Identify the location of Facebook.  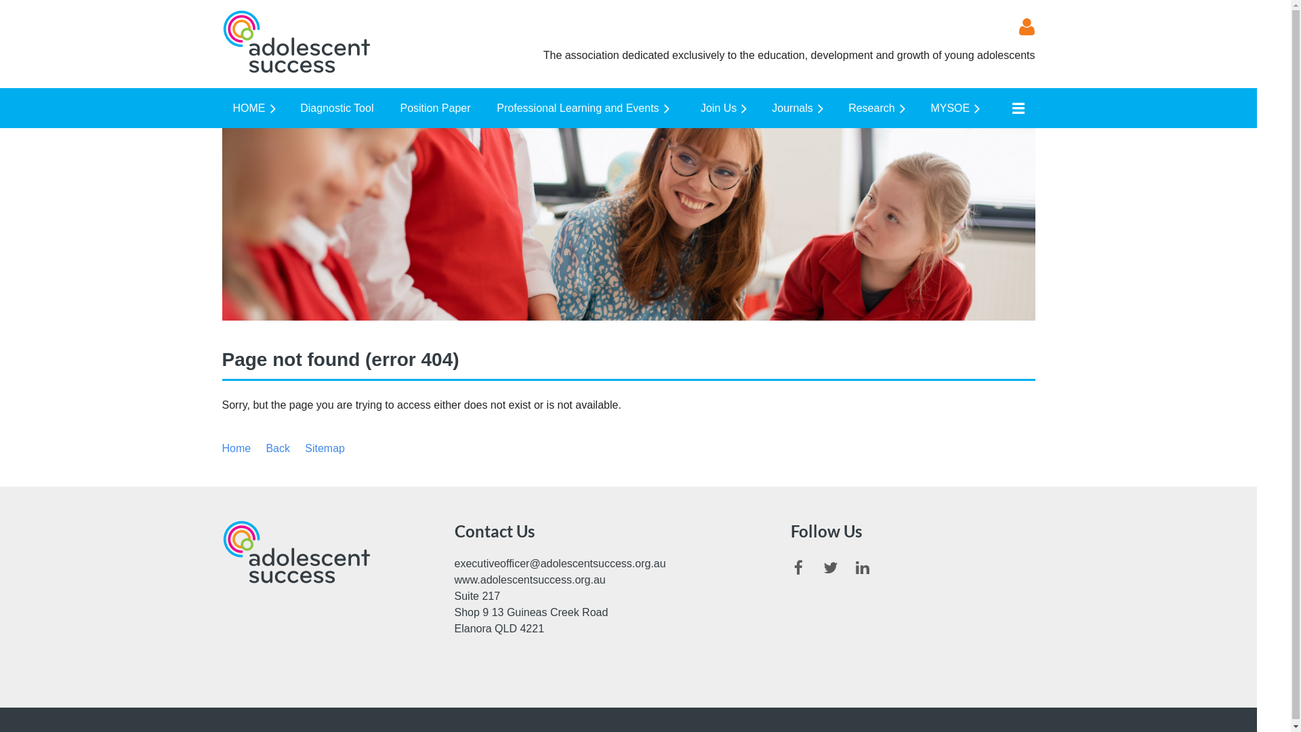
(798, 568).